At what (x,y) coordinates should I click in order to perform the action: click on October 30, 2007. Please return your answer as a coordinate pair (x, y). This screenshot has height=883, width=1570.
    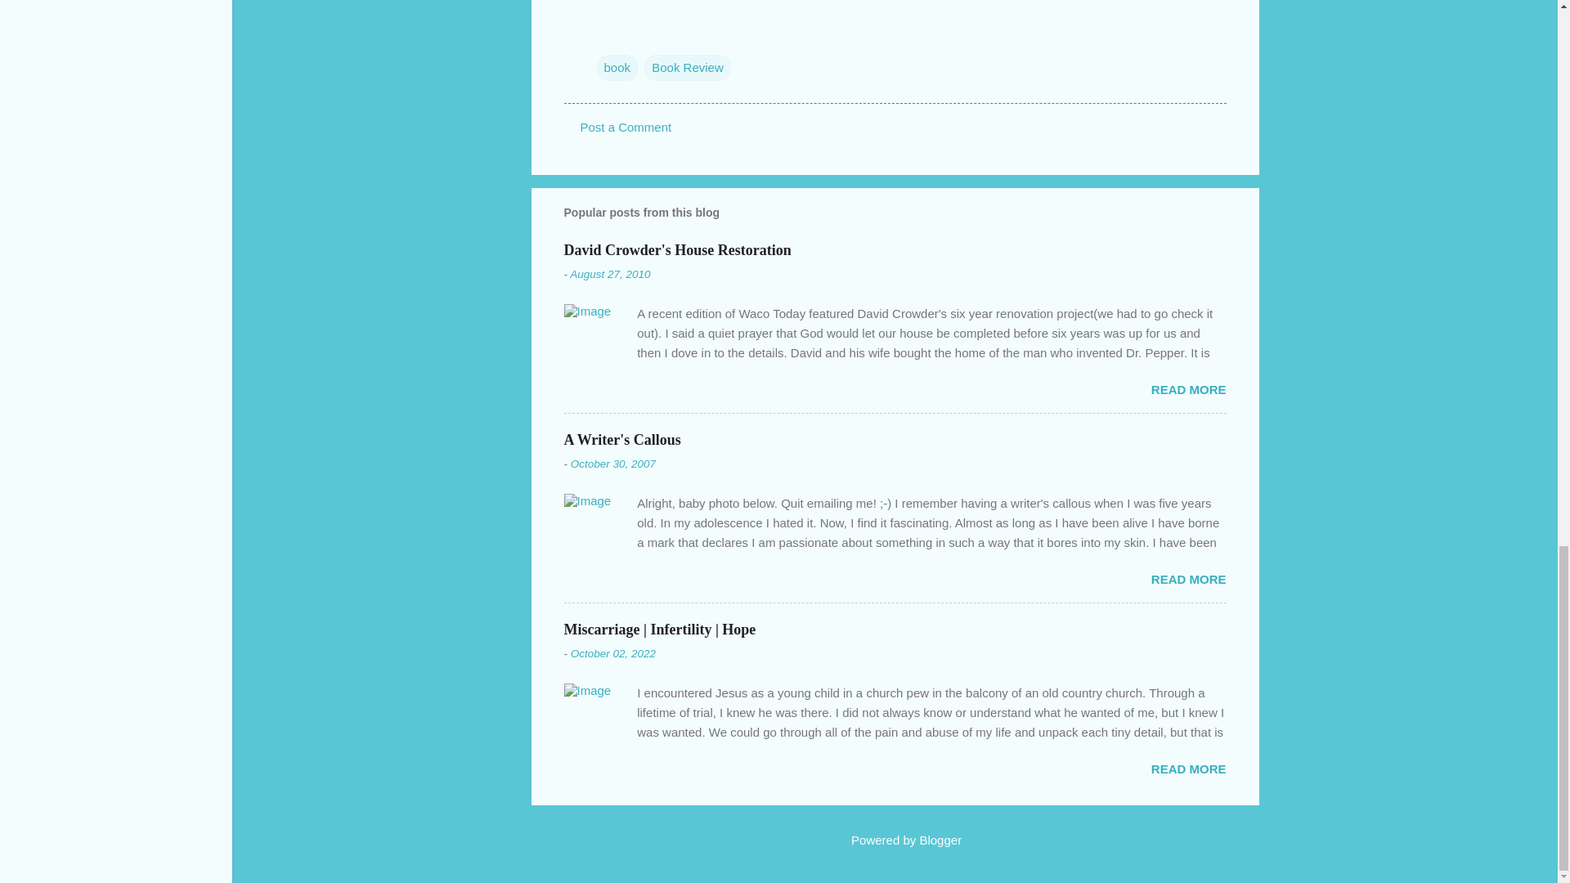
    Looking at the image, I should click on (613, 464).